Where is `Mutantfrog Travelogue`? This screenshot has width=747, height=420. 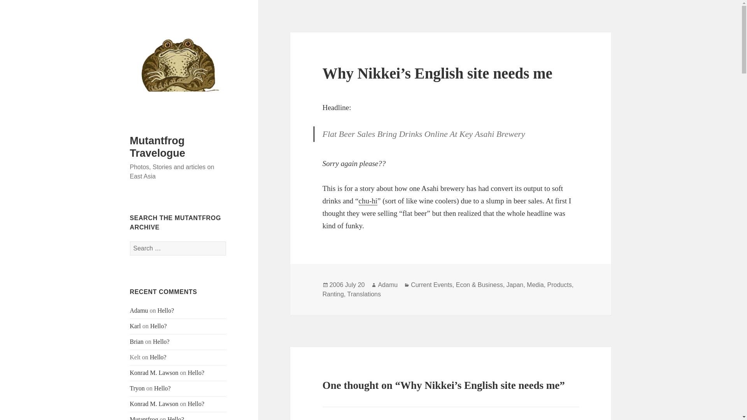 Mutantfrog Travelogue is located at coordinates (158, 147).